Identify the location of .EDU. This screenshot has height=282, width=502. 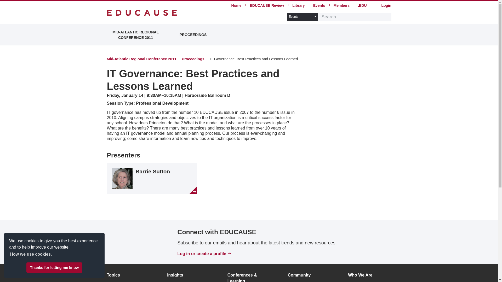
(362, 5).